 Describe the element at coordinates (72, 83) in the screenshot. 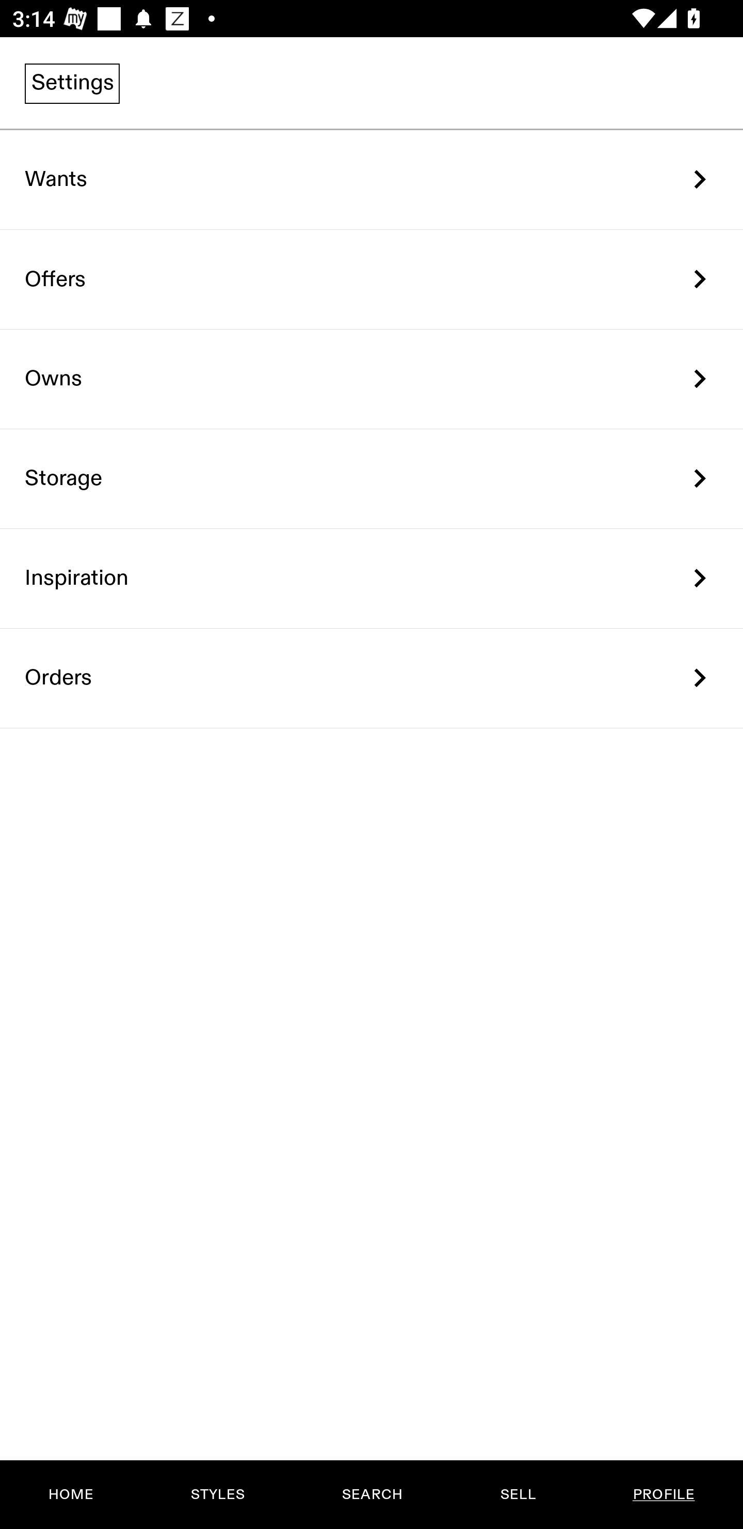

I see `Settings` at that location.